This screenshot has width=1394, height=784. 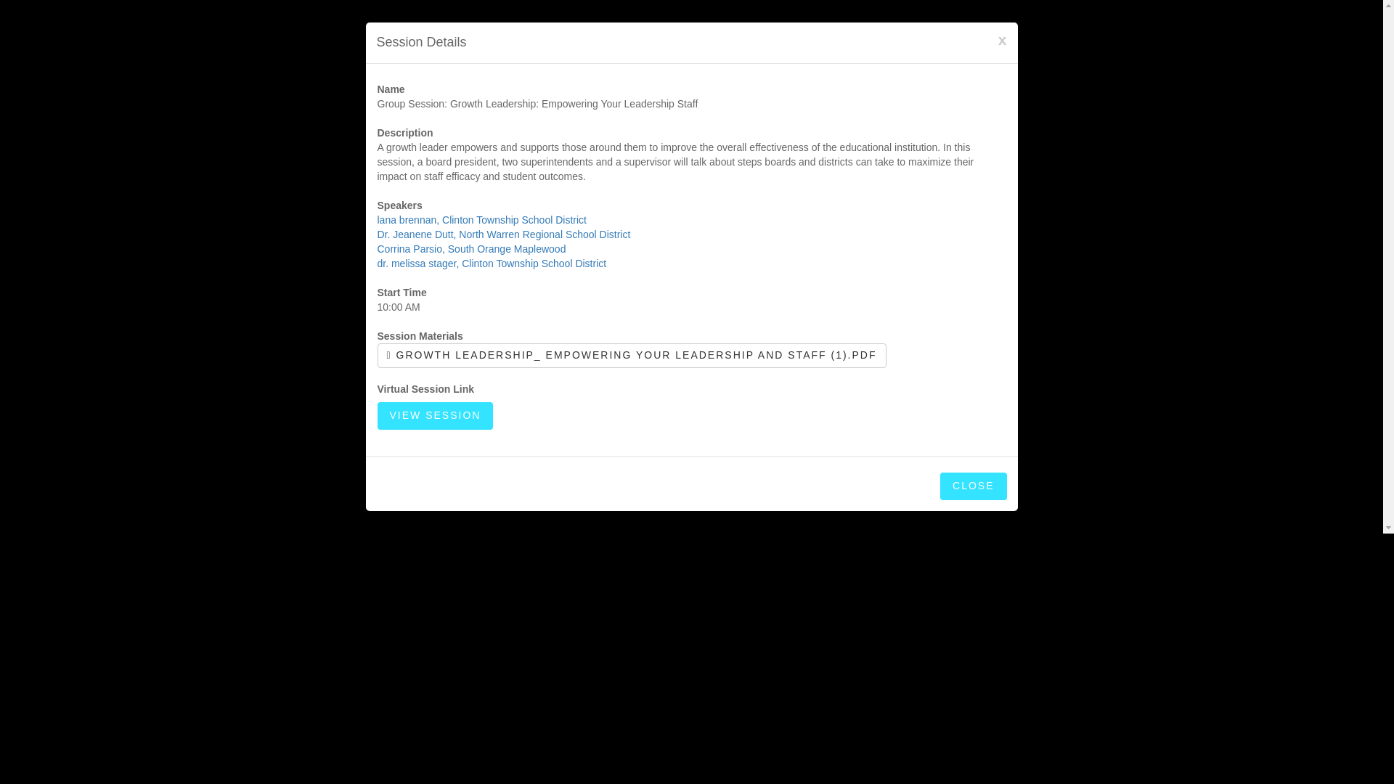 What do you see at coordinates (492, 264) in the screenshot?
I see `Speaker Details` at bounding box center [492, 264].